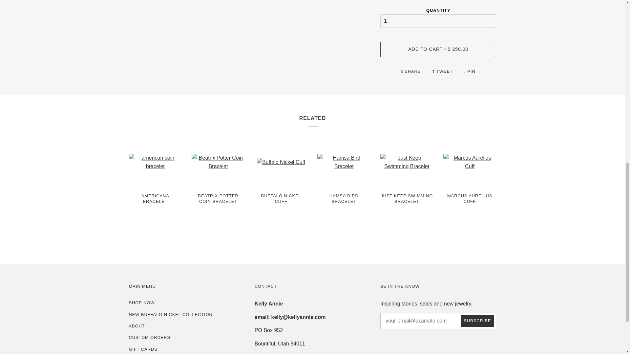 Image resolution: width=630 pixels, height=354 pixels. Describe the element at coordinates (155, 205) in the screenshot. I see `AMERICANA BRACELET` at that location.